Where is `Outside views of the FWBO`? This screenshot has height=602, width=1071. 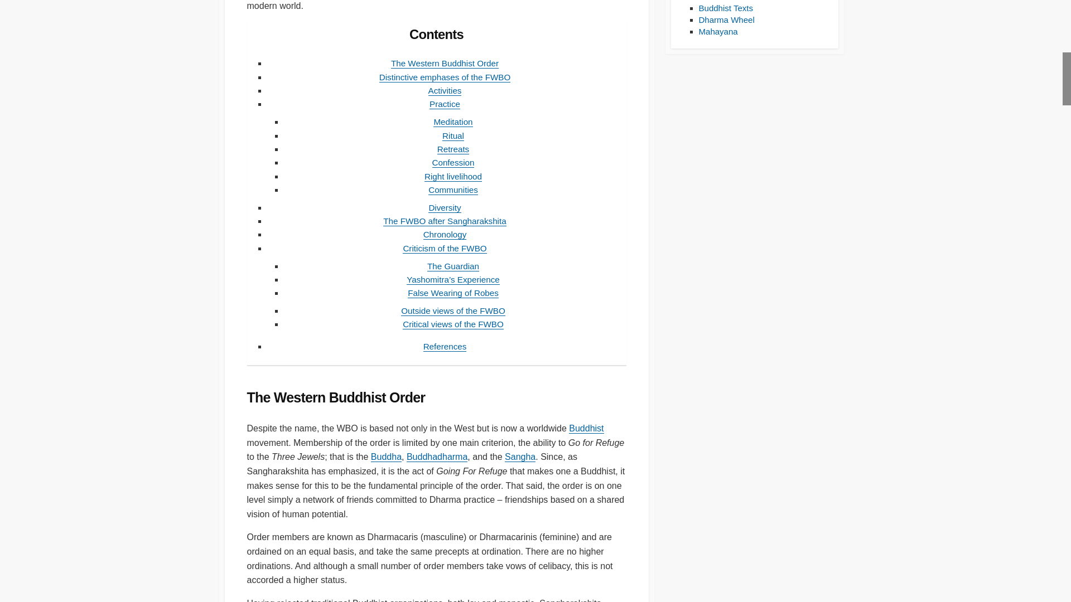 Outside views of the FWBO is located at coordinates (453, 310).